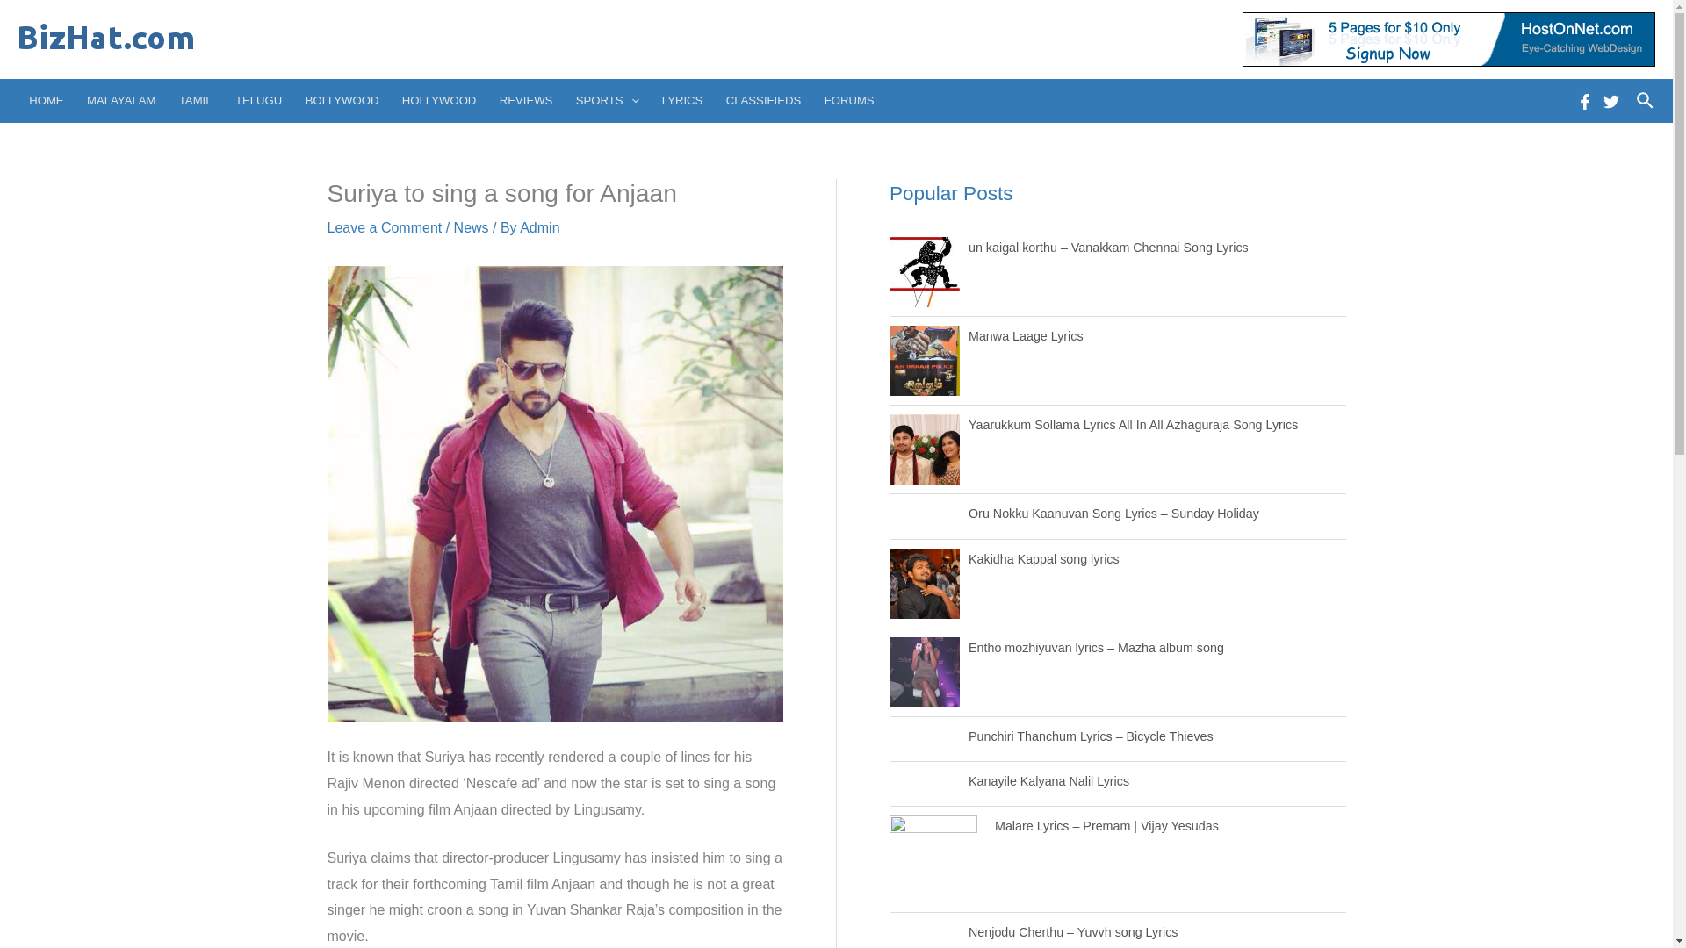 This screenshot has width=1686, height=948. I want to click on LYRICS, so click(683, 100).